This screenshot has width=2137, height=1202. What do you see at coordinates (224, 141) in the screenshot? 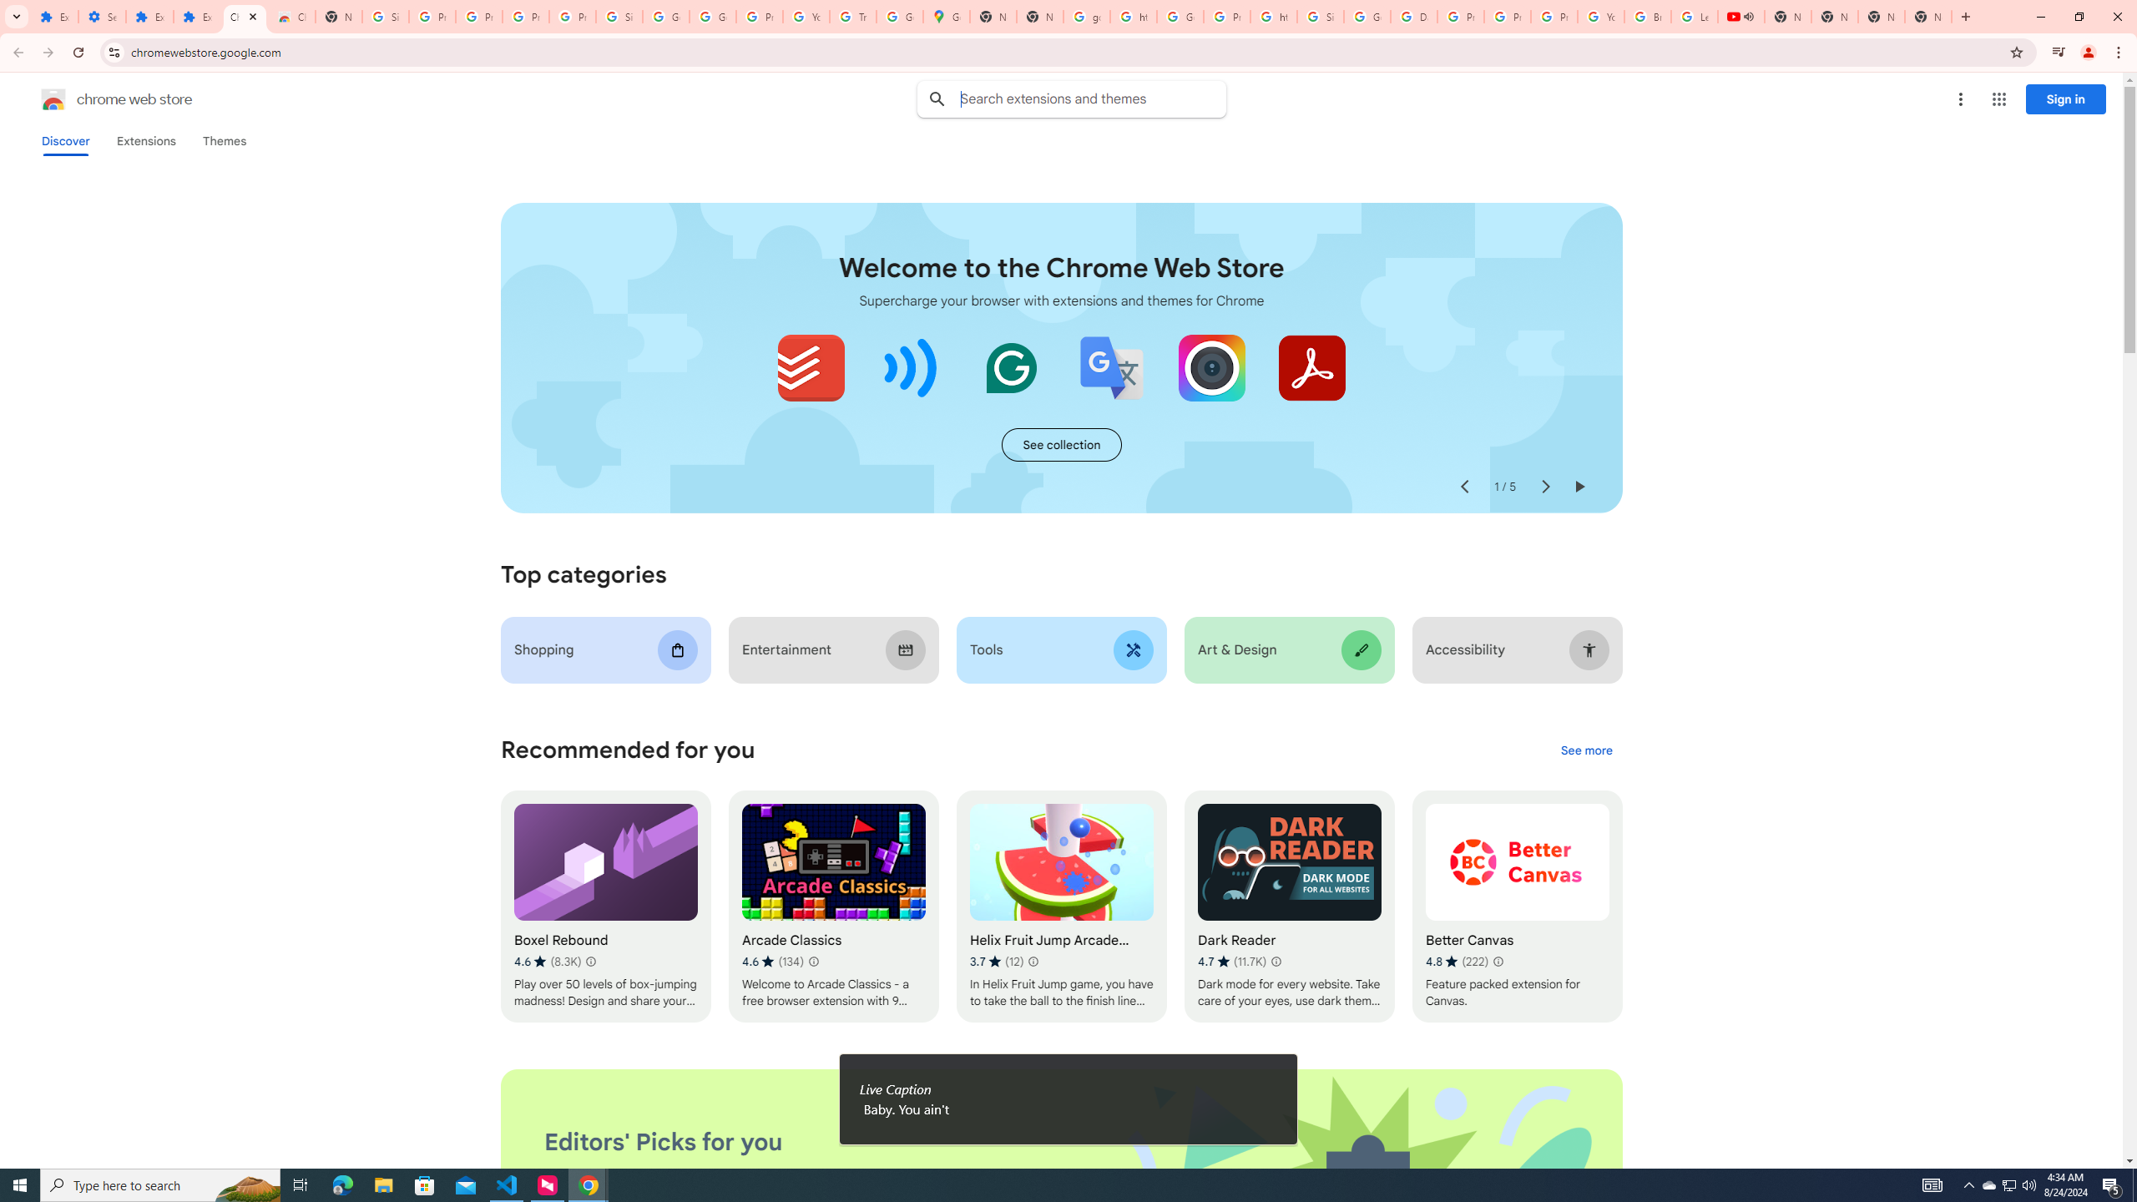
I see `Themes` at bounding box center [224, 141].